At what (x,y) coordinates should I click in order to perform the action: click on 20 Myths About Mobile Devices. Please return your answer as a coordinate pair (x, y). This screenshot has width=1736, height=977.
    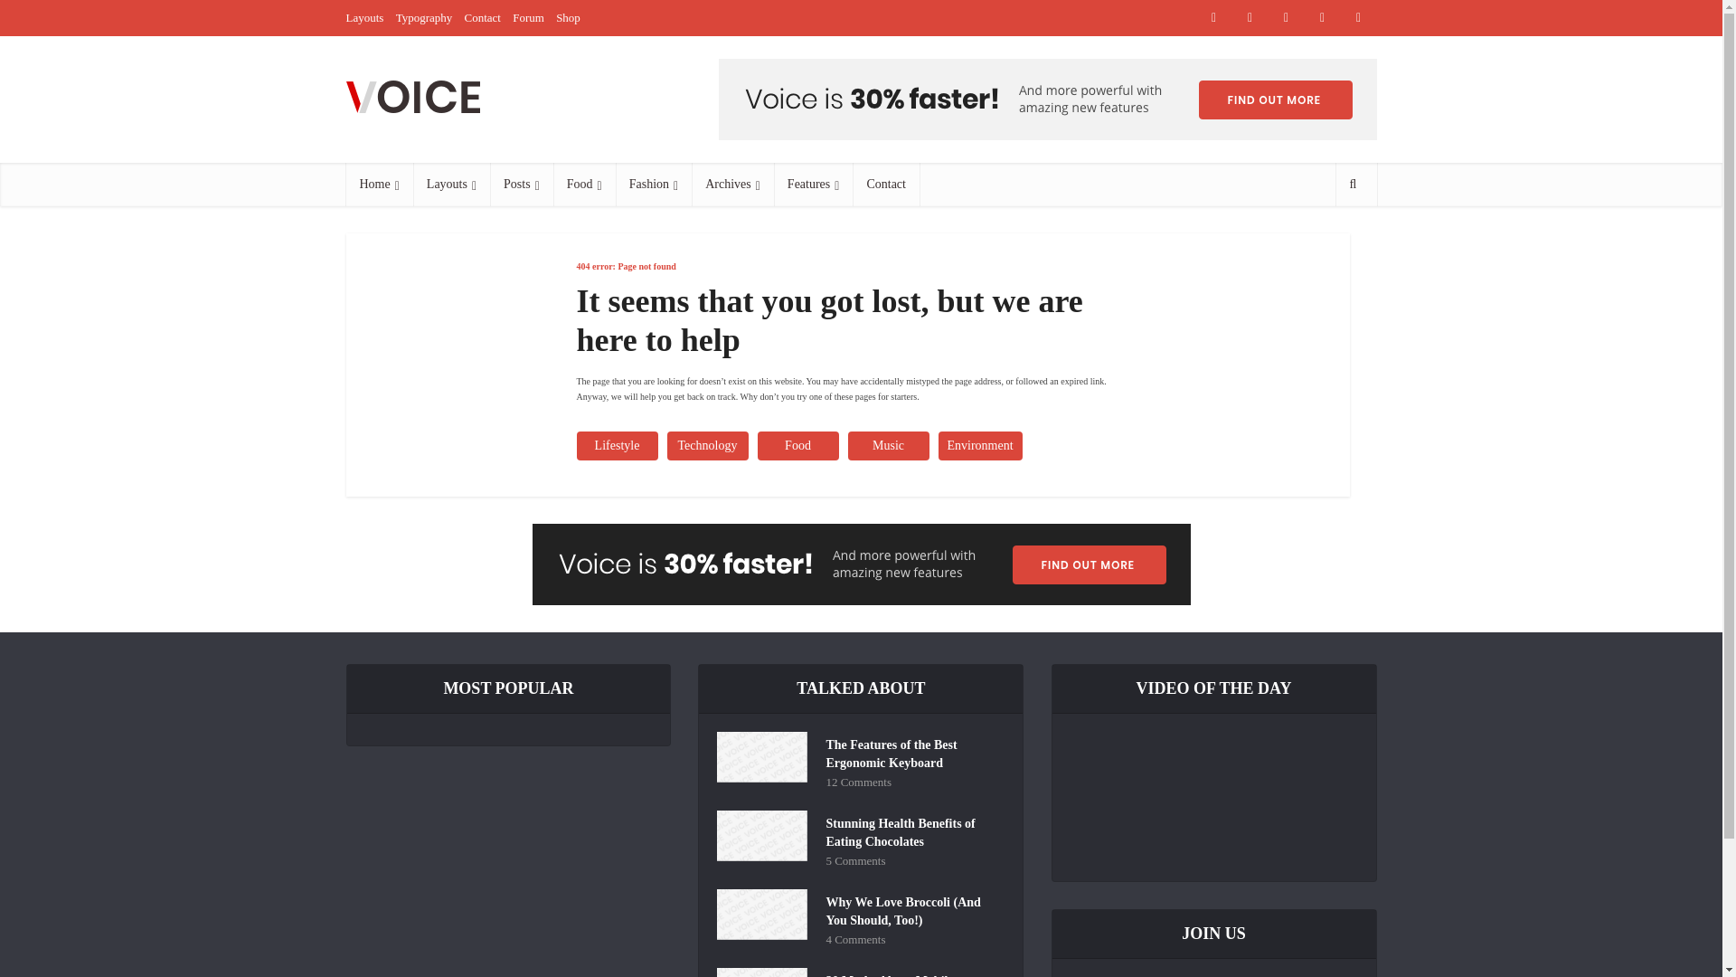
    Looking at the image, I should click on (911, 972).